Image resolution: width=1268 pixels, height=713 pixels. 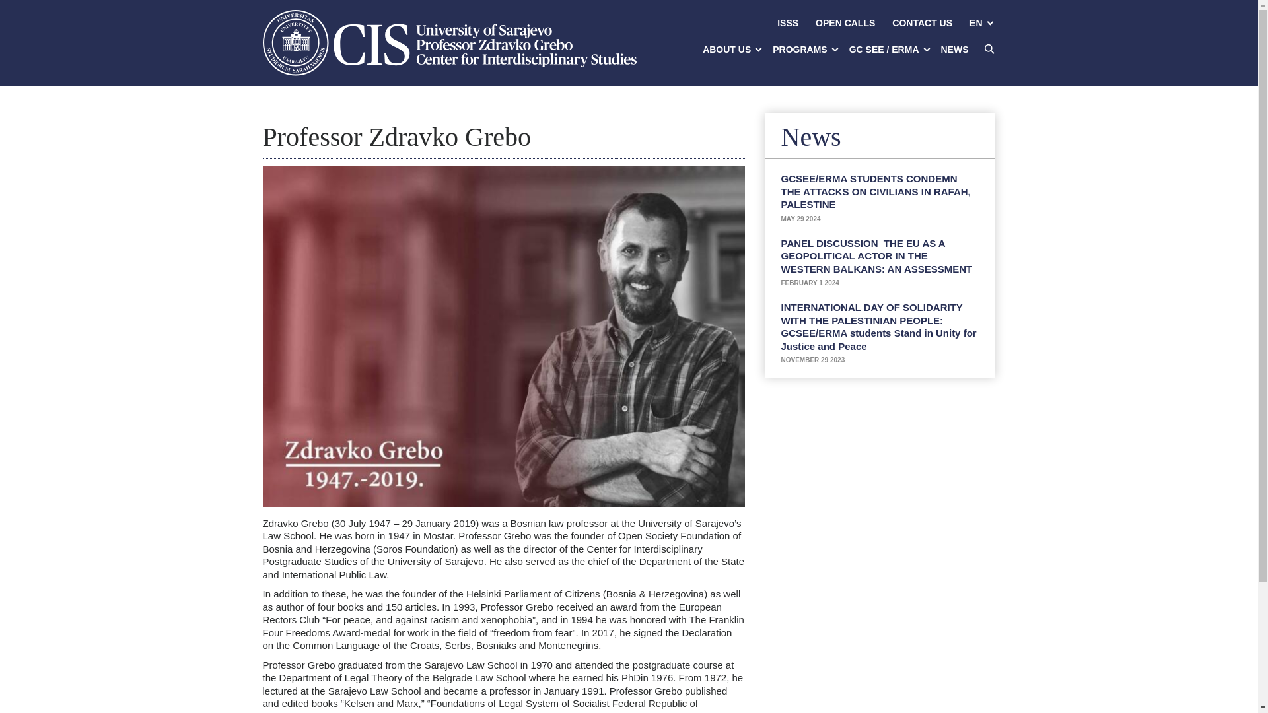 What do you see at coordinates (978, 23) in the screenshot?
I see `EN` at bounding box center [978, 23].